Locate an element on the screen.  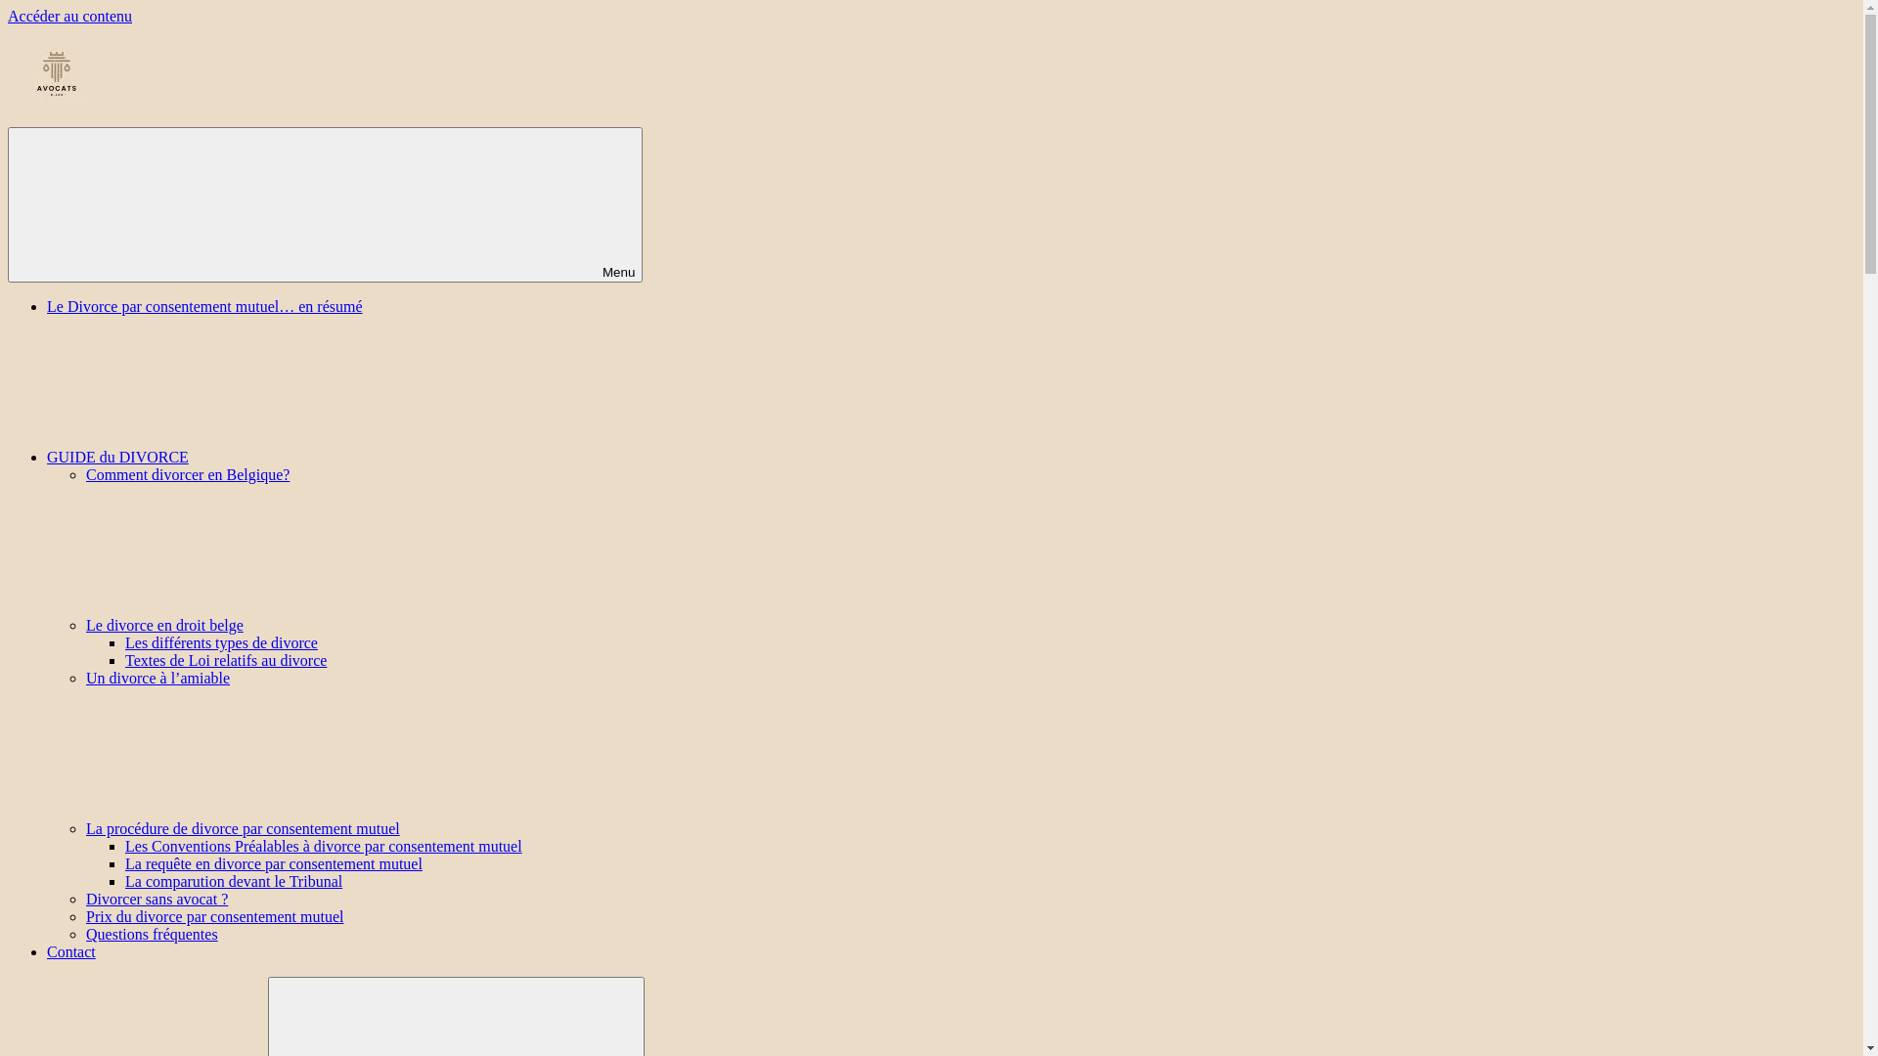
Contact is located at coordinates (71, 952).